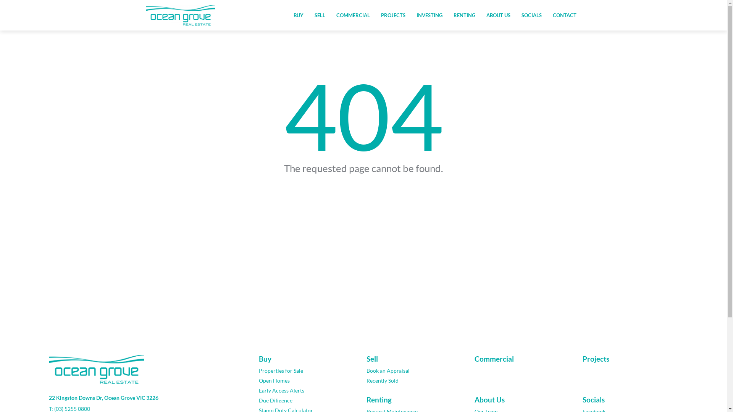  Describe the element at coordinates (498, 15) in the screenshot. I see `ABOUT US` at that location.